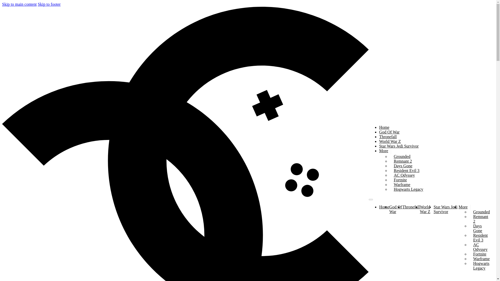 The image size is (500, 281). Describe the element at coordinates (411, 207) in the screenshot. I see `Thronefall` at that location.